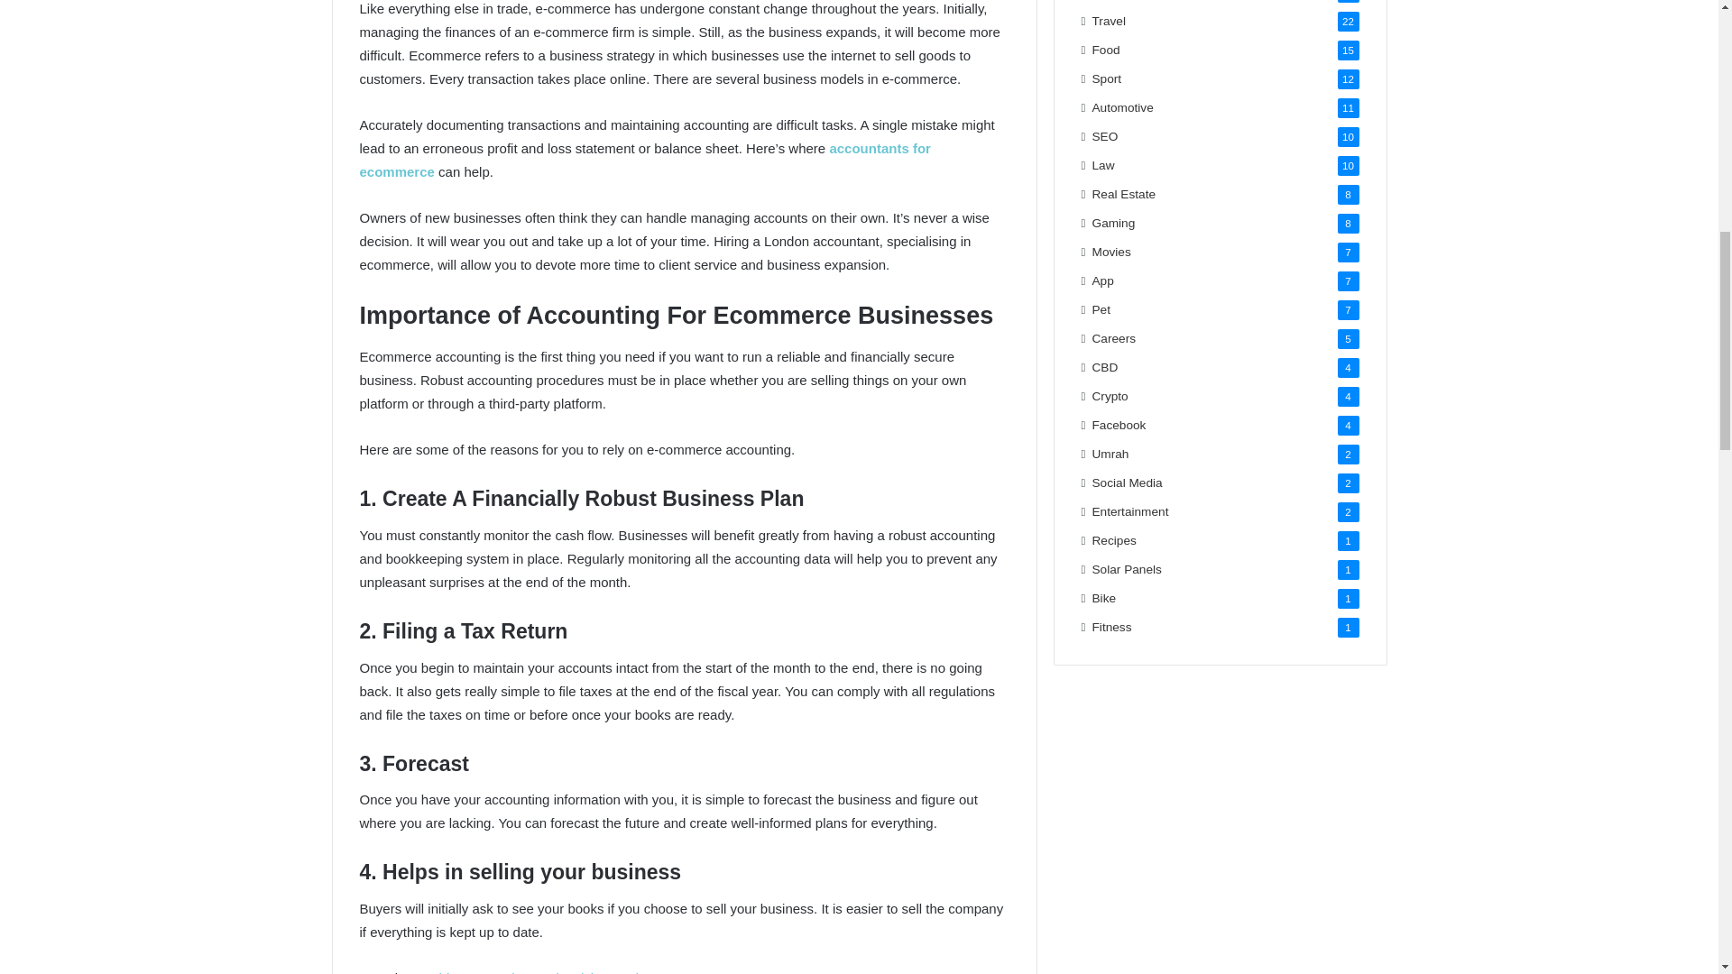 The height and width of the screenshot is (974, 1732). Describe the element at coordinates (534, 972) in the screenshot. I see `5 Things To Make Truck Driving Easier` at that location.